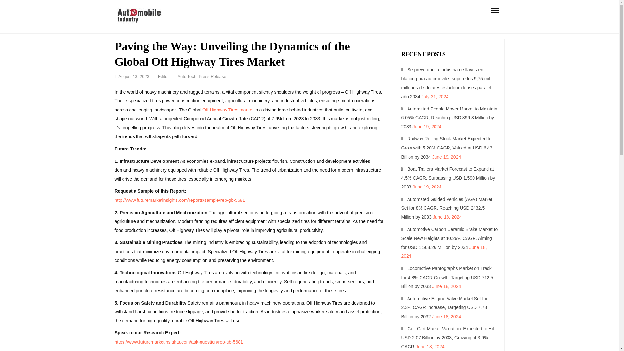  Describe the element at coordinates (163, 76) in the screenshot. I see `Editor` at that location.